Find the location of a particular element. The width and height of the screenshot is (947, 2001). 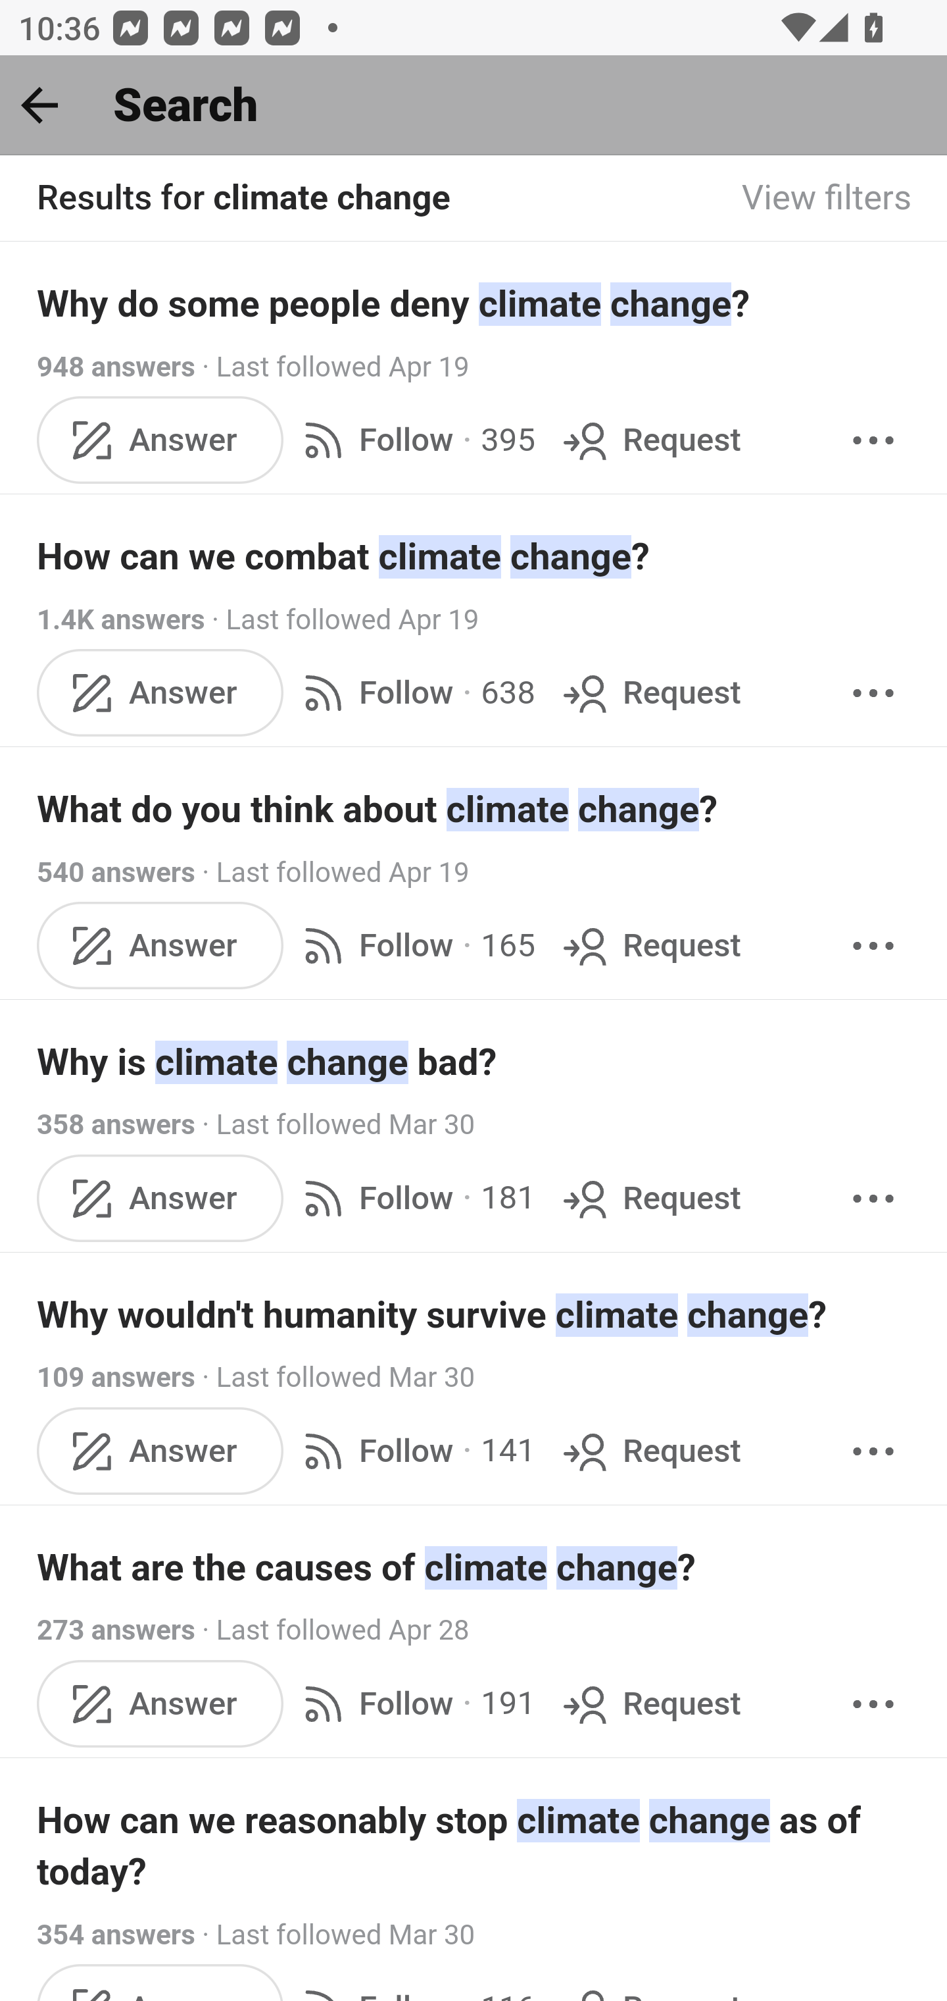

Why is climate change bad? is located at coordinates (475, 1062).